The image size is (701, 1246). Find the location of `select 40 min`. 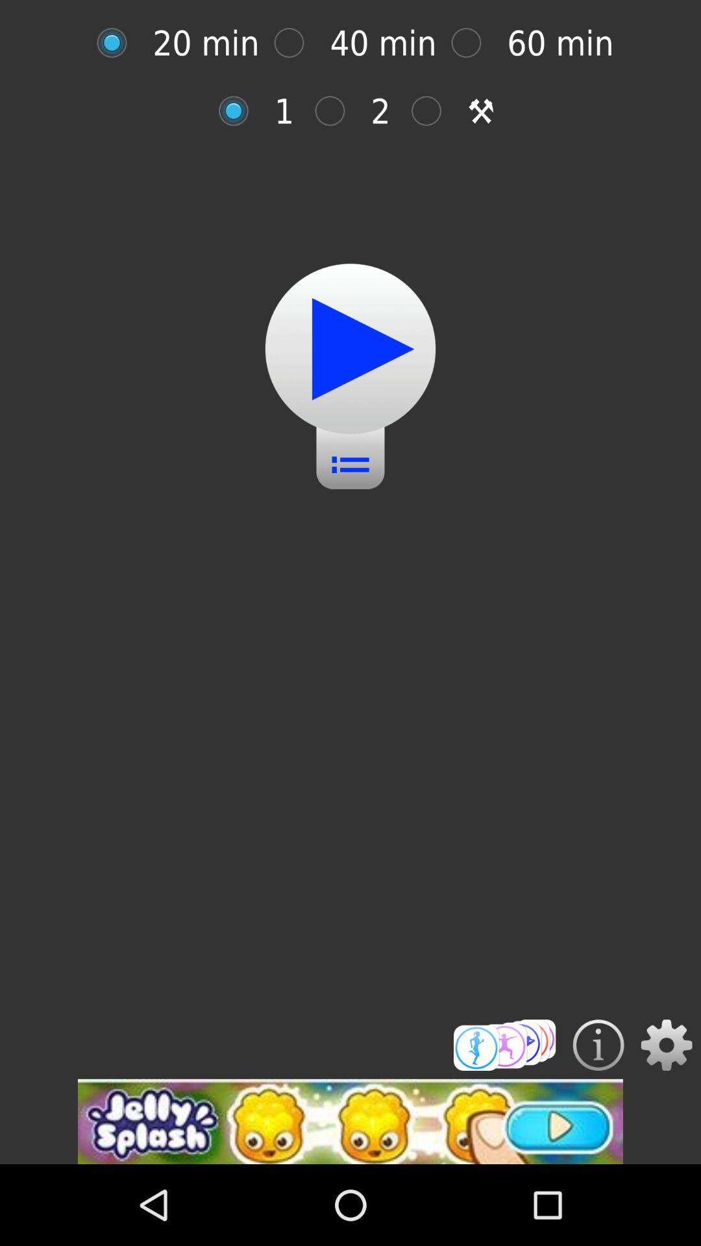

select 40 min is located at coordinates (296, 43).